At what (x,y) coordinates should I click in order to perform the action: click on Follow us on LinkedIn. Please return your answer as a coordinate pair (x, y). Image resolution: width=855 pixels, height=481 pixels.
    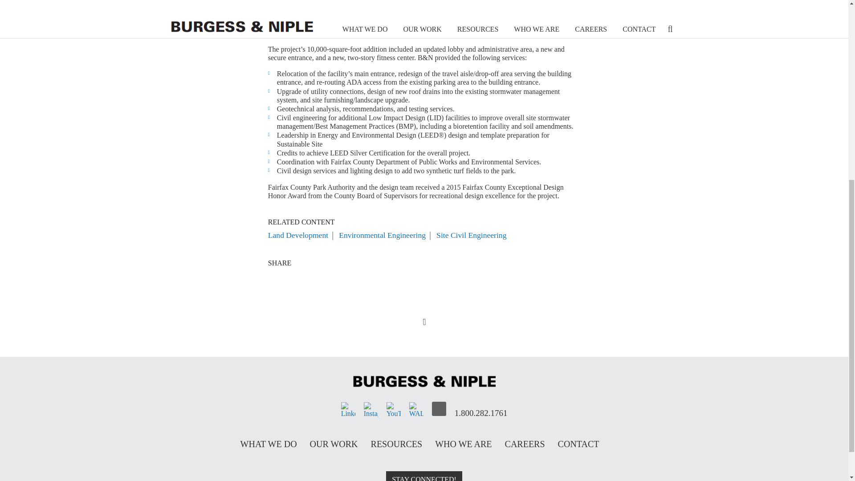
    Looking at the image, I should click on (348, 409).